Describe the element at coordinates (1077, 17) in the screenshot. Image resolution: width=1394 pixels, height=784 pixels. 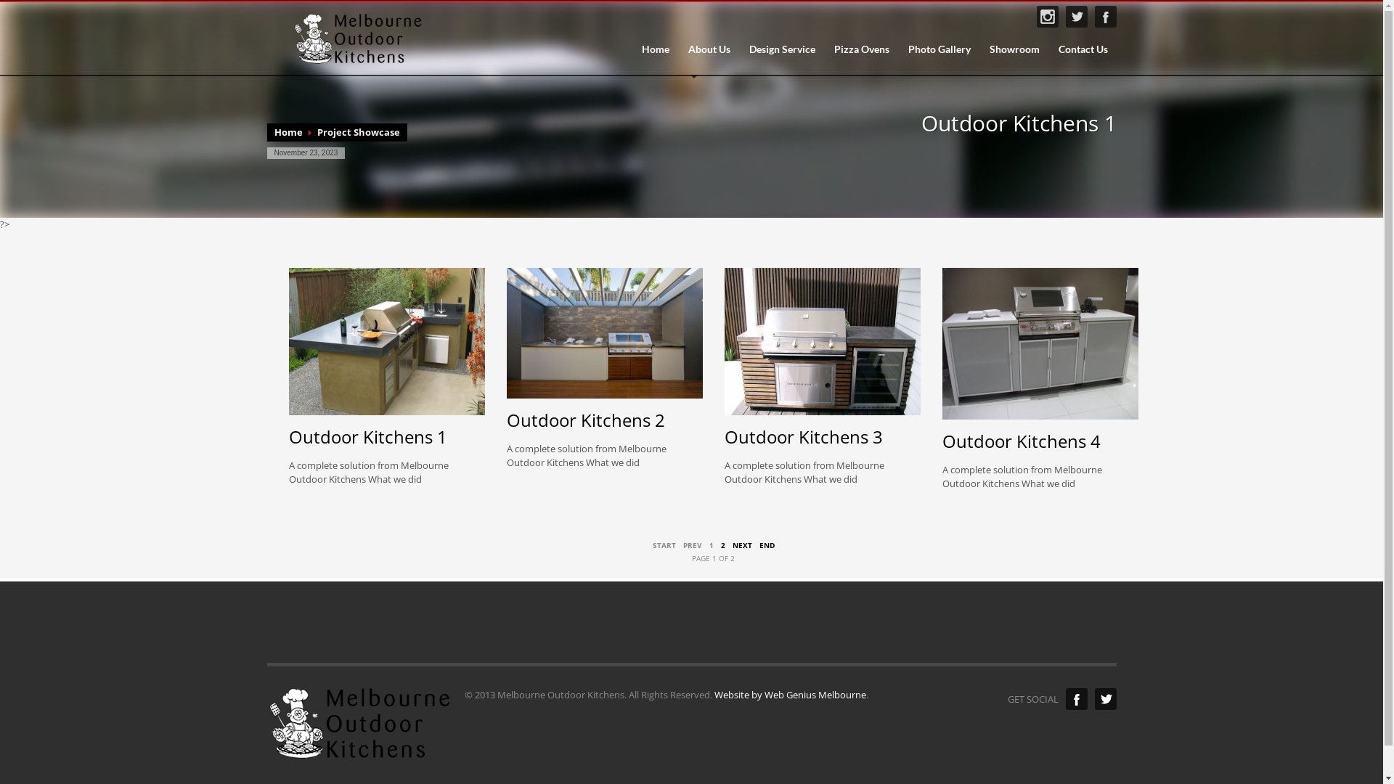
I see `Follow Us On Twitter` at that location.